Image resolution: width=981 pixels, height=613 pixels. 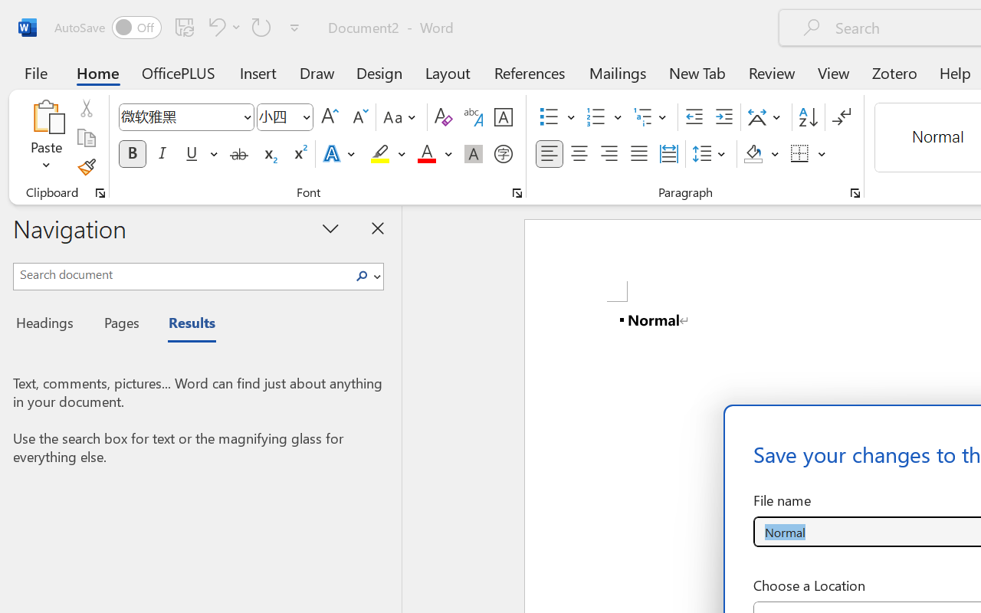 What do you see at coordinates (842, 117) in the screenshot?
I see `Show/Hide Editing Marks` at bounding box center [842, 117].